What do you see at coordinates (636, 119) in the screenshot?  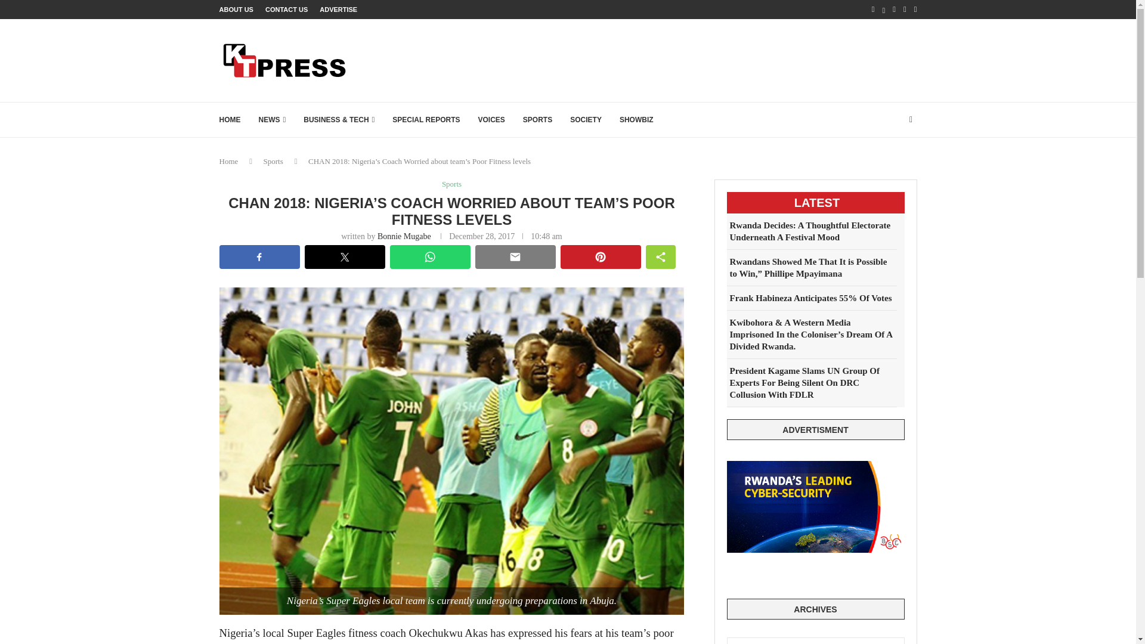 I see `SHOWBIZ` at bounding box center [636, 119].